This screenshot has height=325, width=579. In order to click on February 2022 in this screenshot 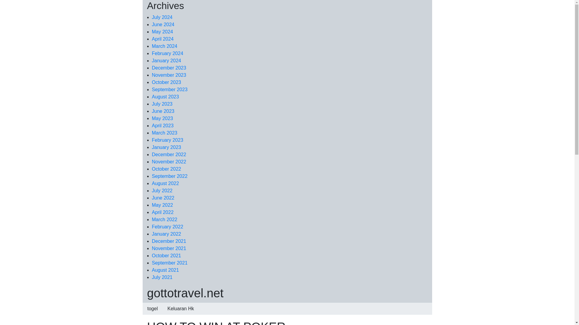, I will do `click(168, 227)`.